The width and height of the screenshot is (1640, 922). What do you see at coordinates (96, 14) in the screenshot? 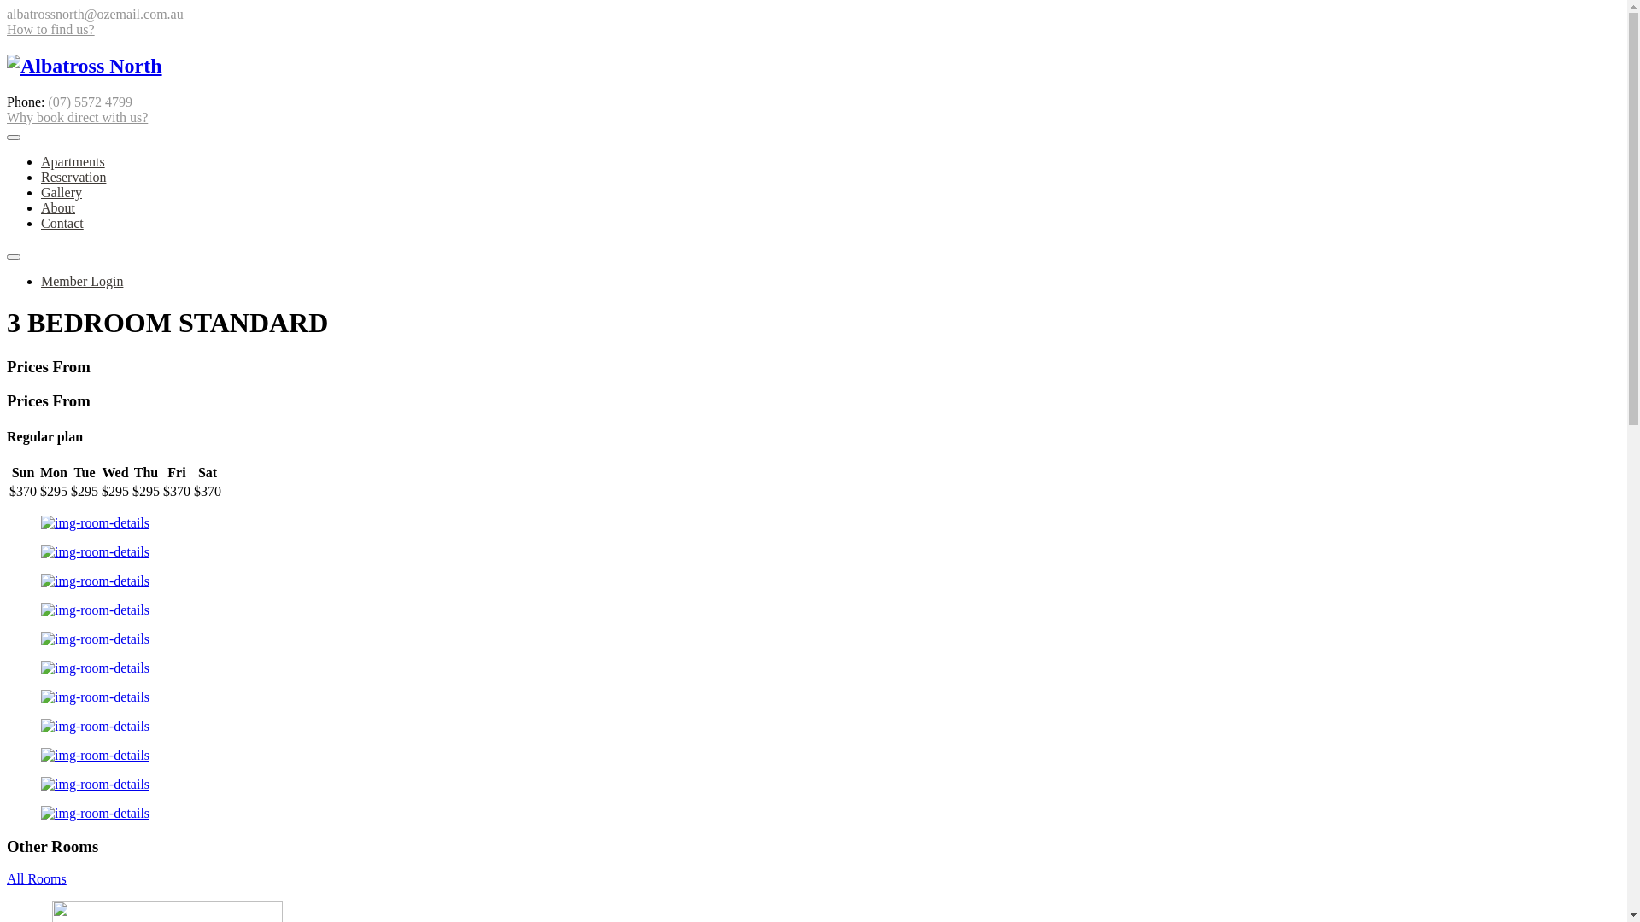
I see `albatrossnorth@ozemail.com.au` at bounding box center [96, 14].